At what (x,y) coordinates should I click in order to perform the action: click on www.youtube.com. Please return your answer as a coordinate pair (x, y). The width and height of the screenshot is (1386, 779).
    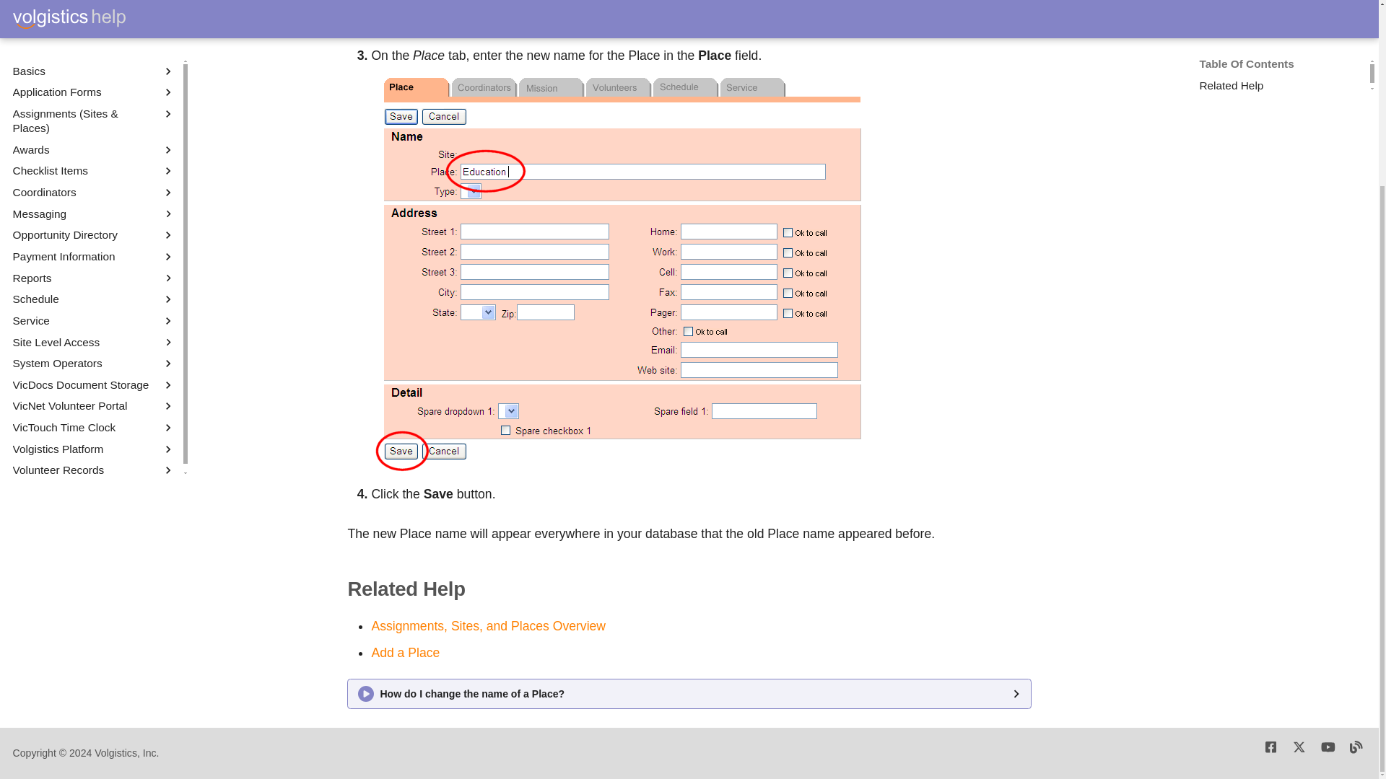
    Looking at the image, I should click on (1328, 753).